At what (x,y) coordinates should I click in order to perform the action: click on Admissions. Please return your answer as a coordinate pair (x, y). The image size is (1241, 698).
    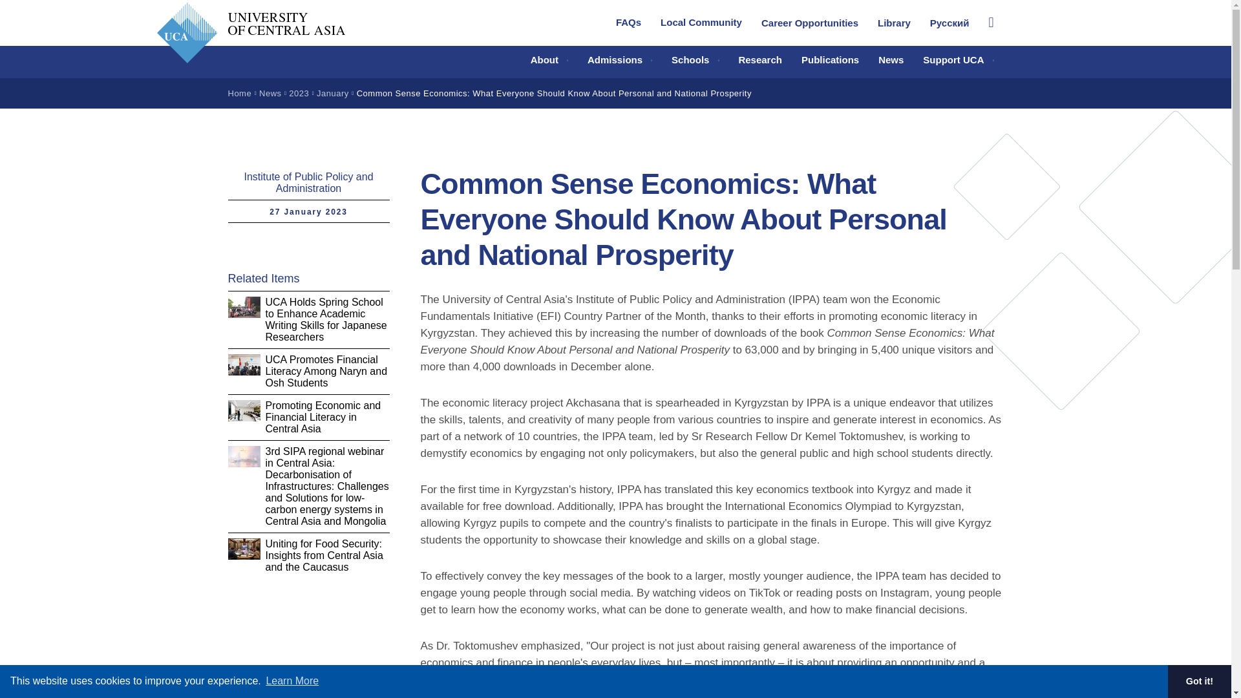
    Looking at the image, I should click on (619, 59).